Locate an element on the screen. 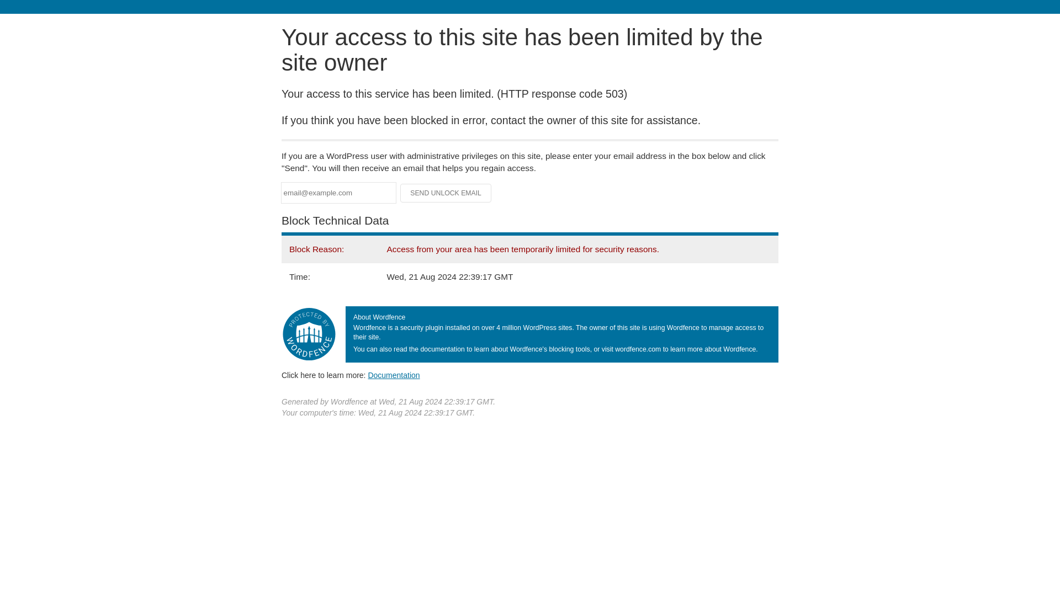 Image resolution: width=1060 pixels, height=596 pixels. Send Unlock Email is located at coordinates (446, 193).